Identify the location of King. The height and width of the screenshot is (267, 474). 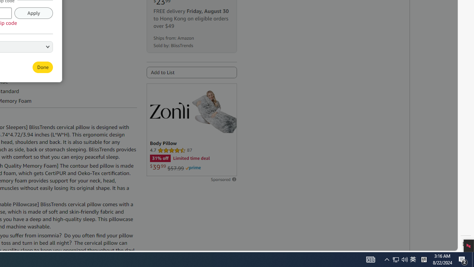
(19, 46).